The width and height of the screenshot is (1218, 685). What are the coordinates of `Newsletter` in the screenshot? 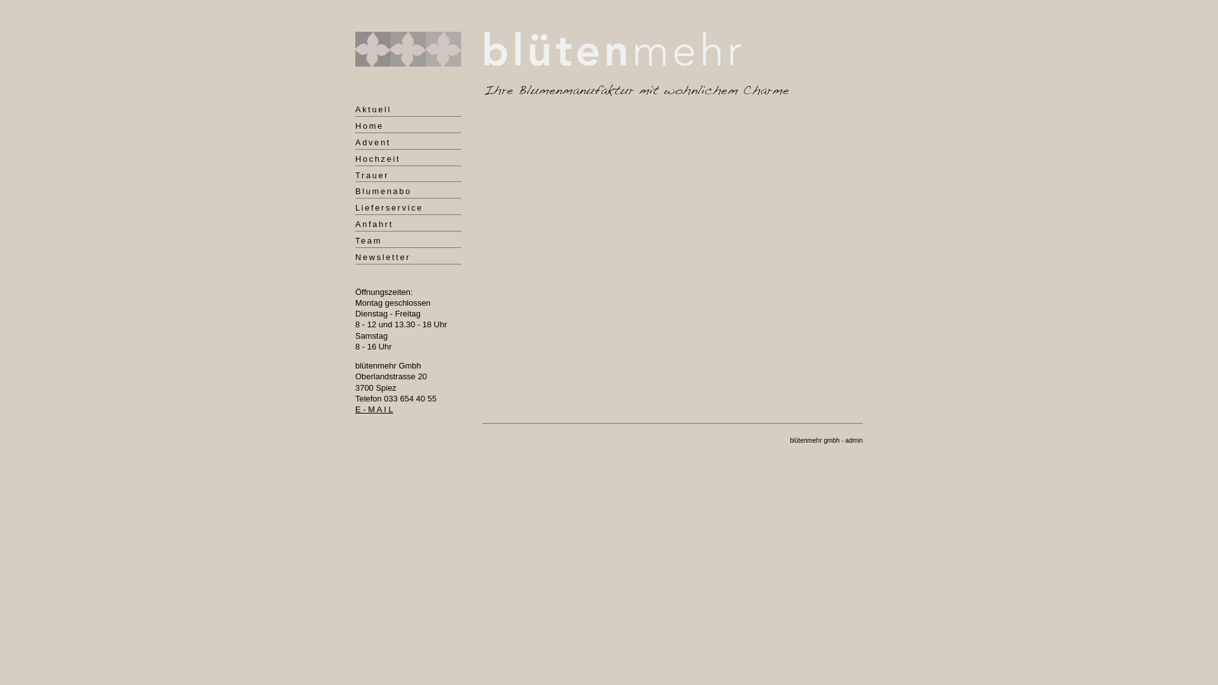 It's located at (409, 258).